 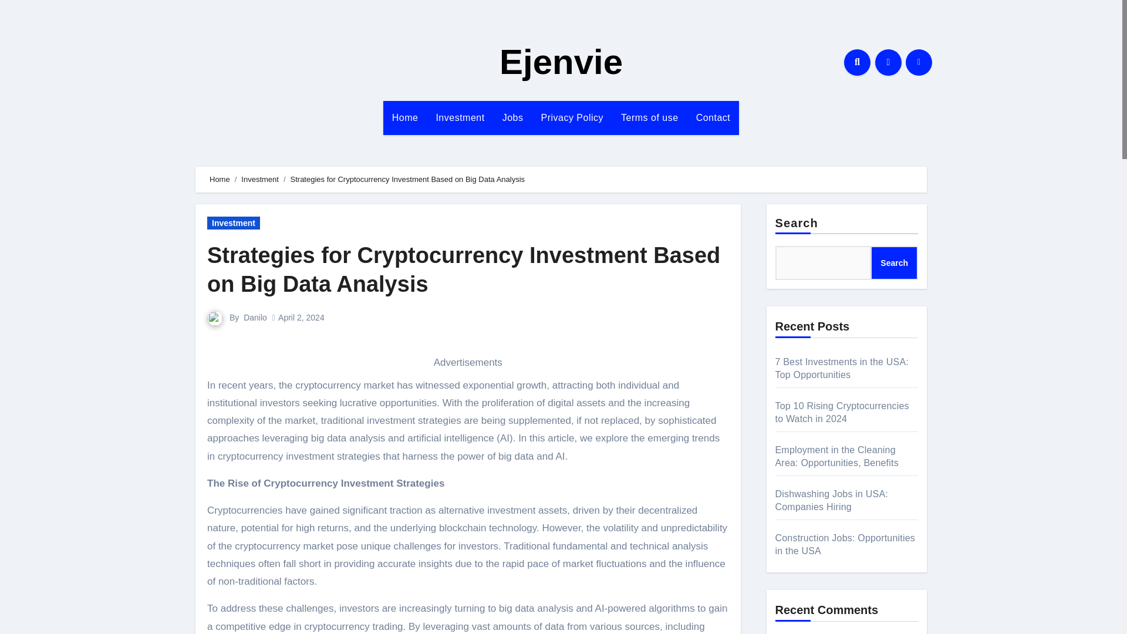 I want to click on April 2, 2024, so click(x=301, y=317).